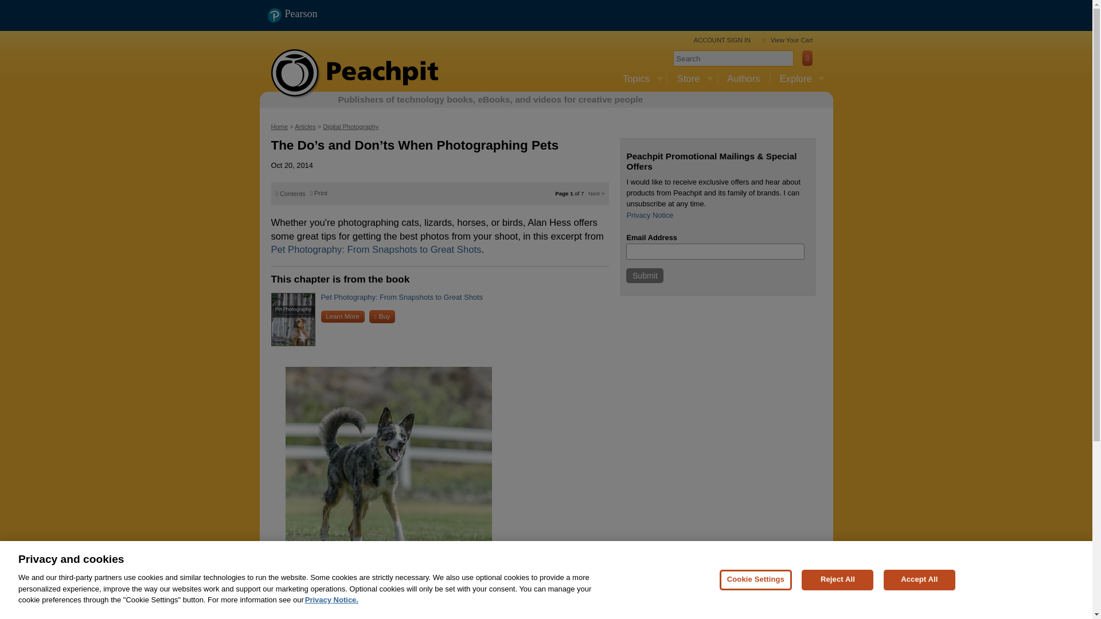 The image size is (1101, 619). What do you see at coordinates (279, 126) in the screenshot?
I see `Home` at bounding box center [279, 126].